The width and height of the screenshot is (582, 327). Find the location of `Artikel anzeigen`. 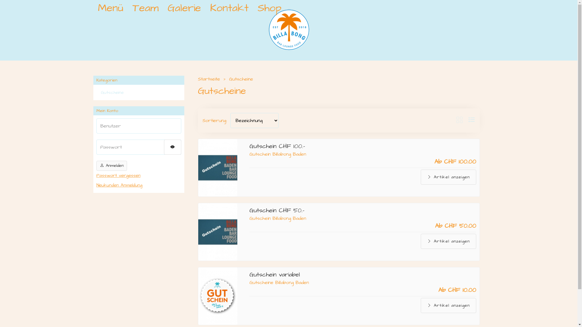

Artikel anzeigen is located at coordinates (449, 177).